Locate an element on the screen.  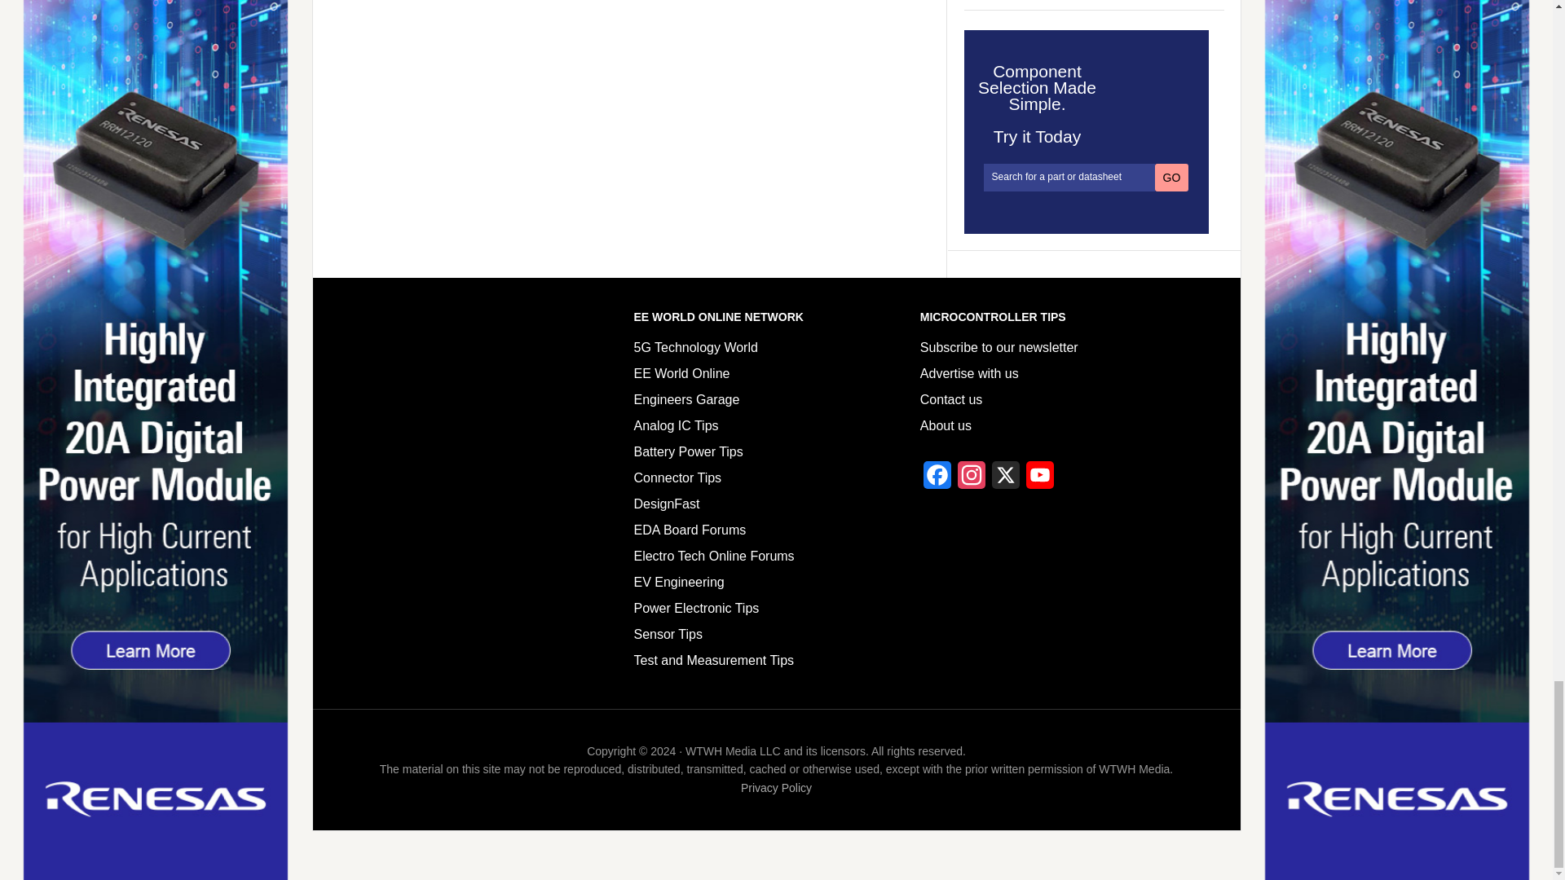
GO is located at coordinates (1172, 178).